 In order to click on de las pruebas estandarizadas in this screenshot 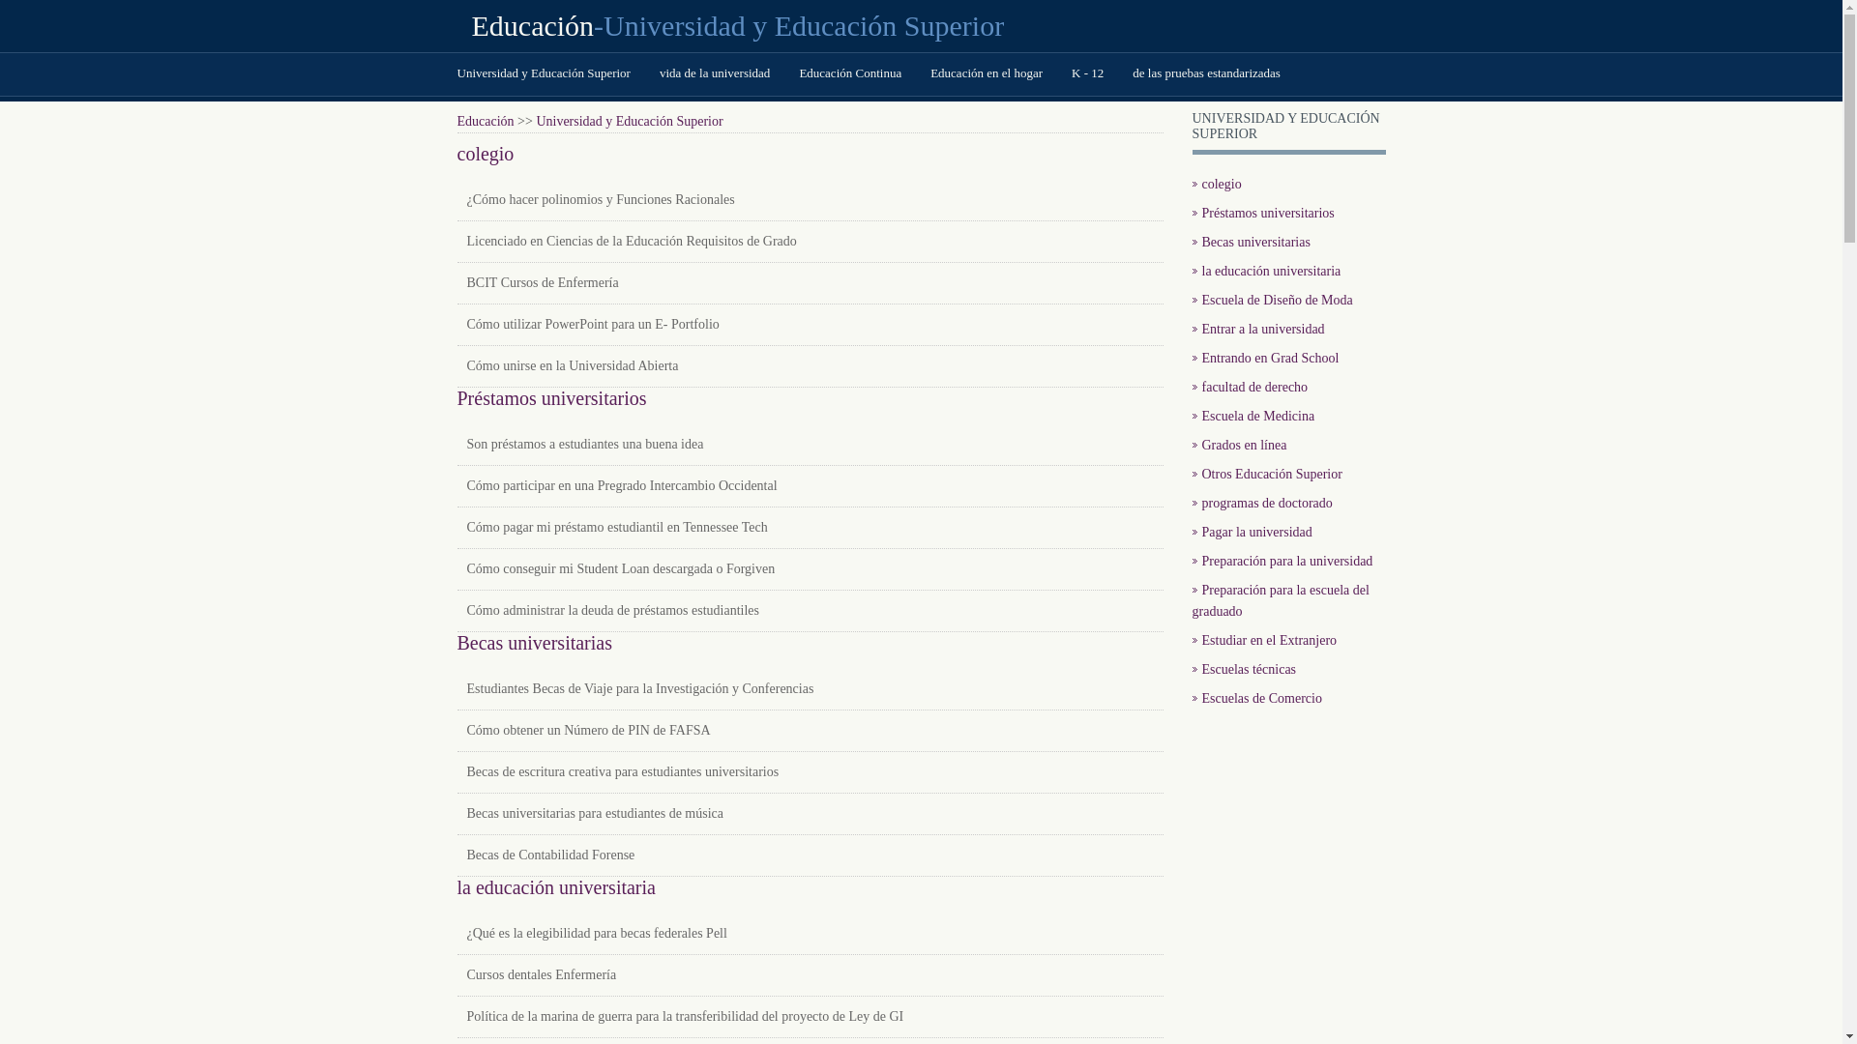, I will do `click(1207, 73)`.